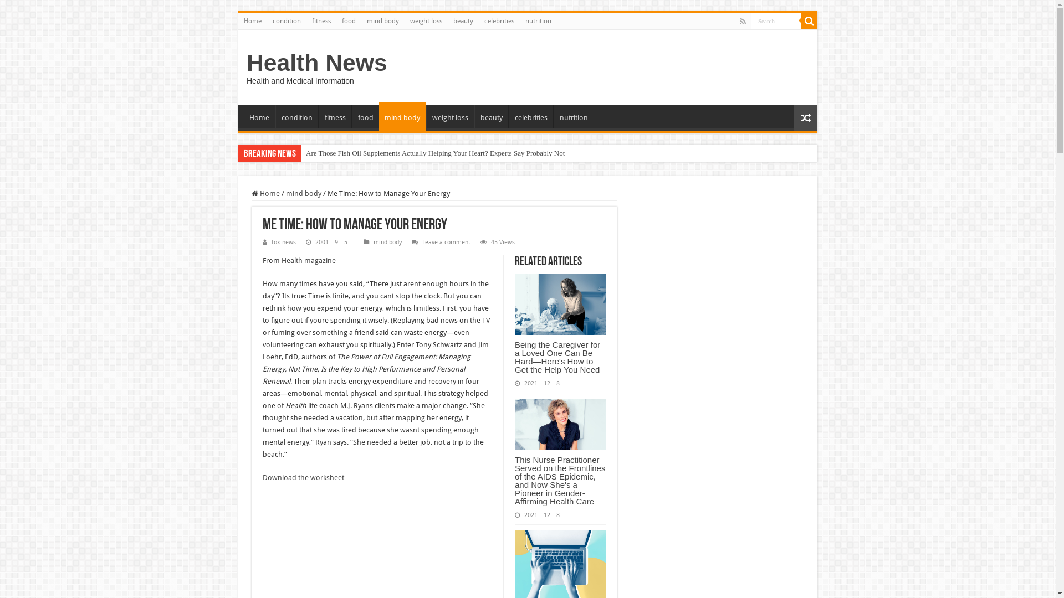 The image size is (1064, 598). What do you see at coordinates (297, 116) in the screenshot?
I see `condition` at bounding box center [297, 116].